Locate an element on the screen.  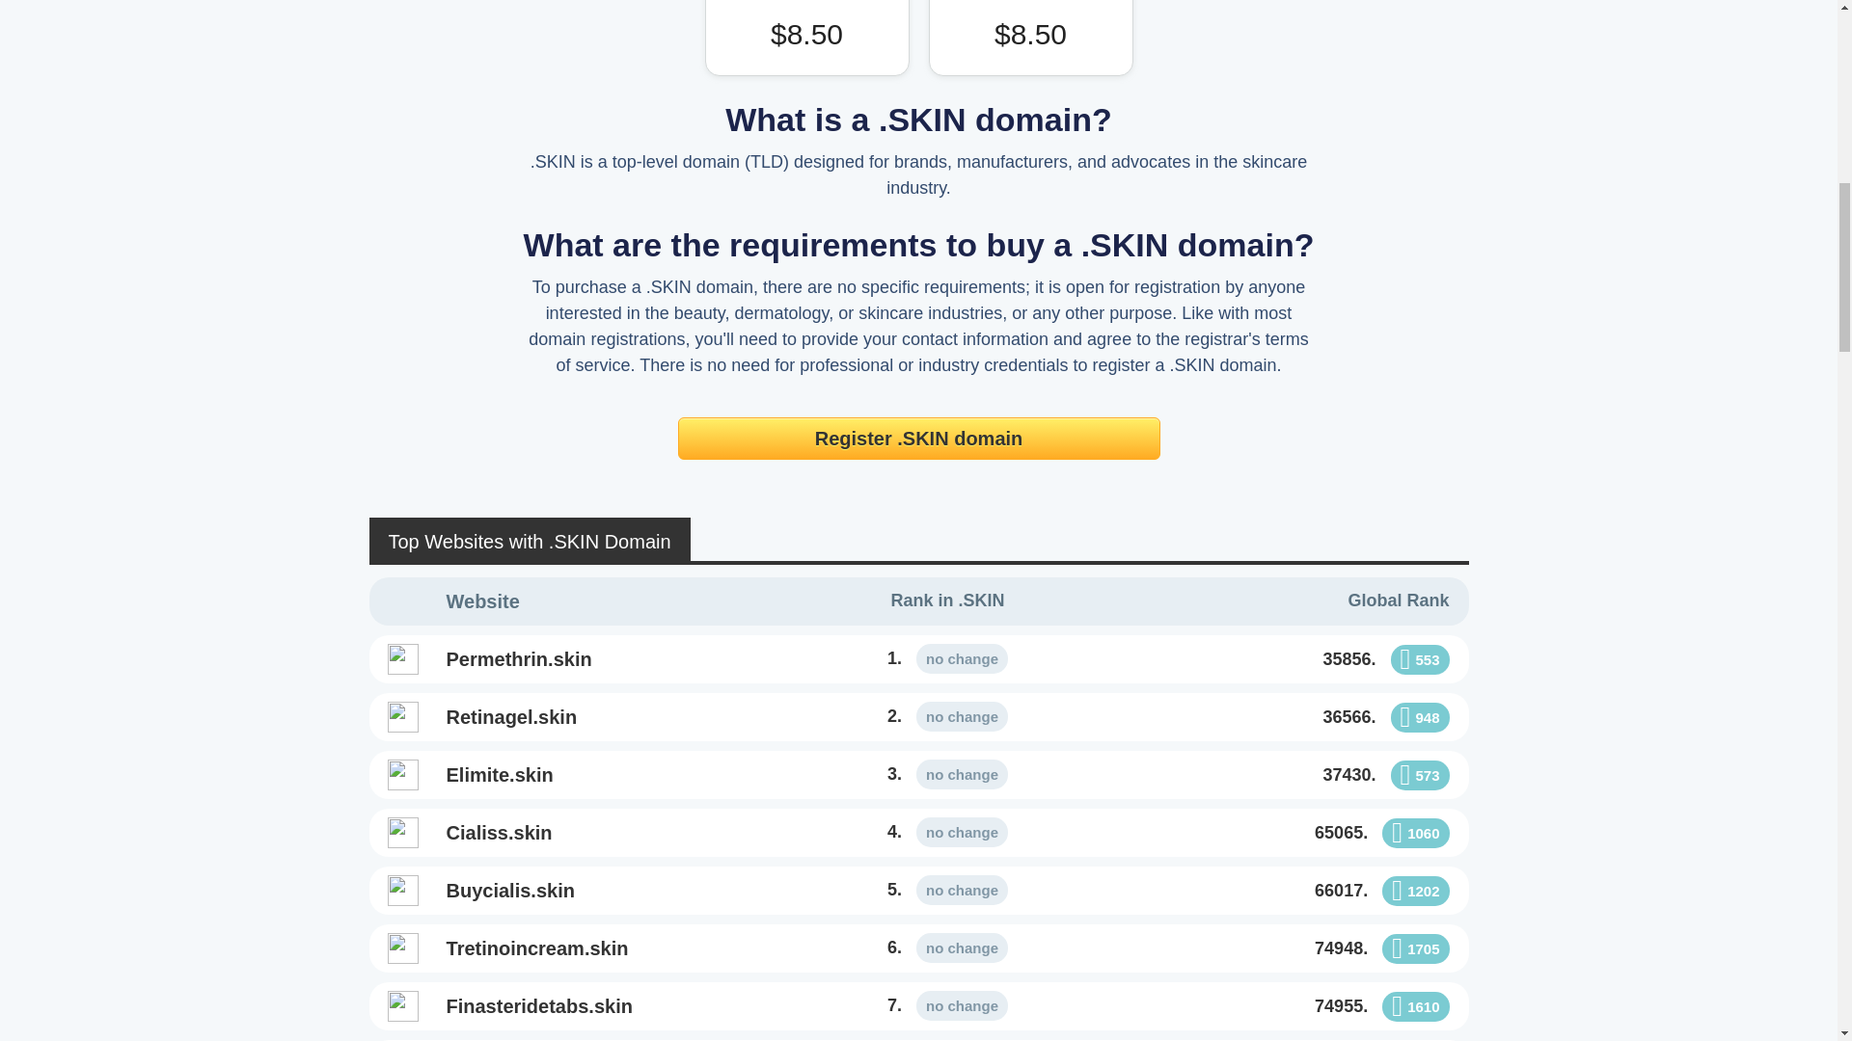
retinagel.skin ranks number 2. in .SKIN domain is located at coordinates (613, 717).